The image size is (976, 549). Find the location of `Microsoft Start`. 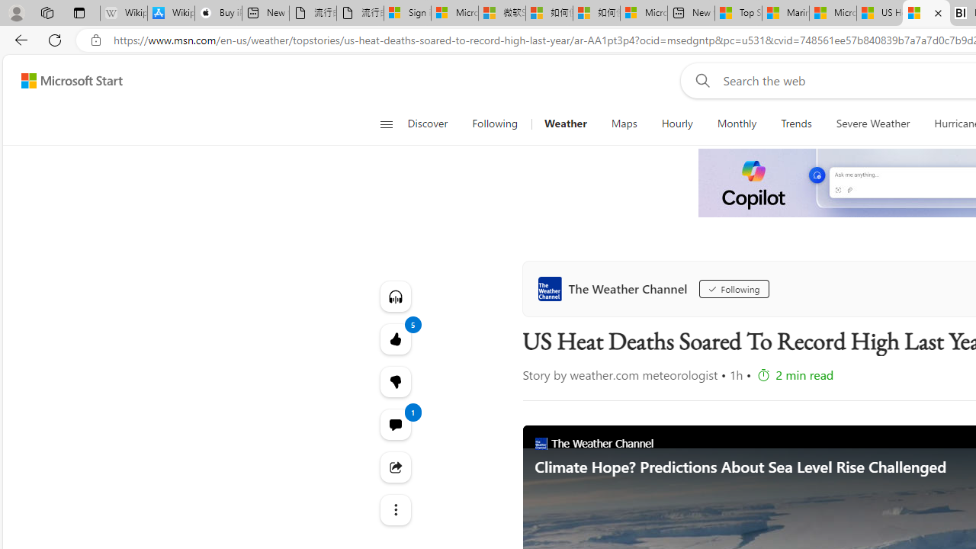

Microsoft Start is located at coordinates (833, 14).